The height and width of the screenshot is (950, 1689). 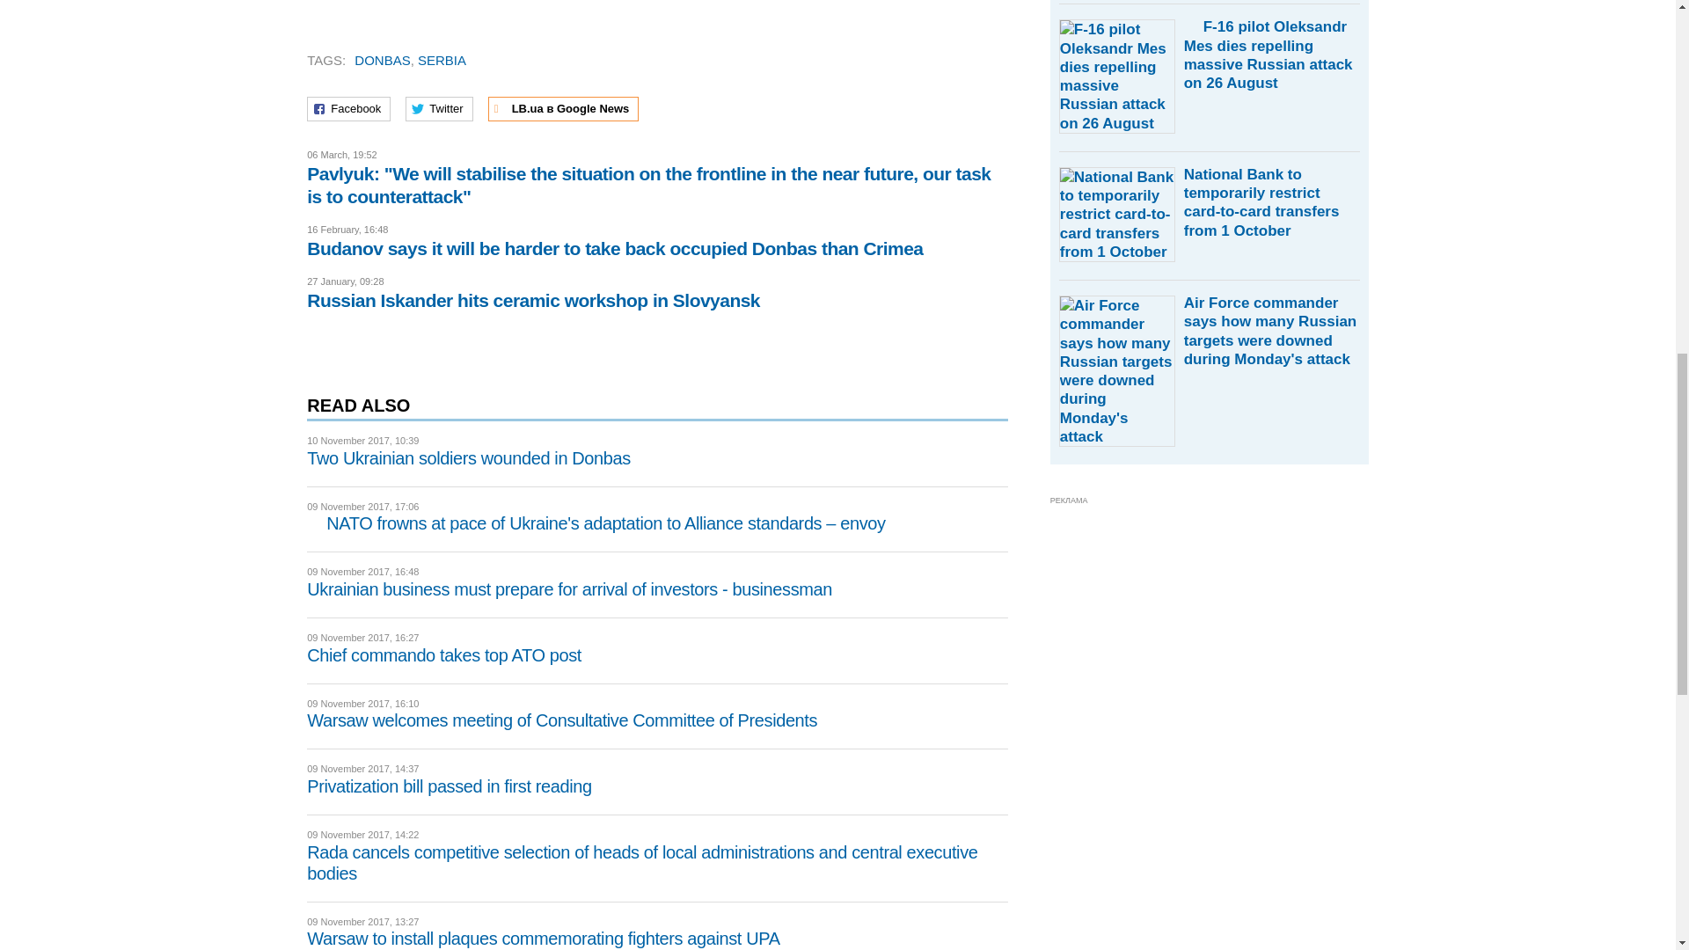 I want to click on DONBAS, so click(x=382, y=60).